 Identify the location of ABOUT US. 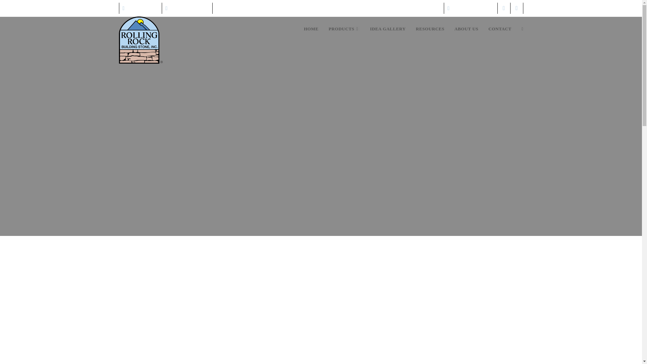
(466, 29).